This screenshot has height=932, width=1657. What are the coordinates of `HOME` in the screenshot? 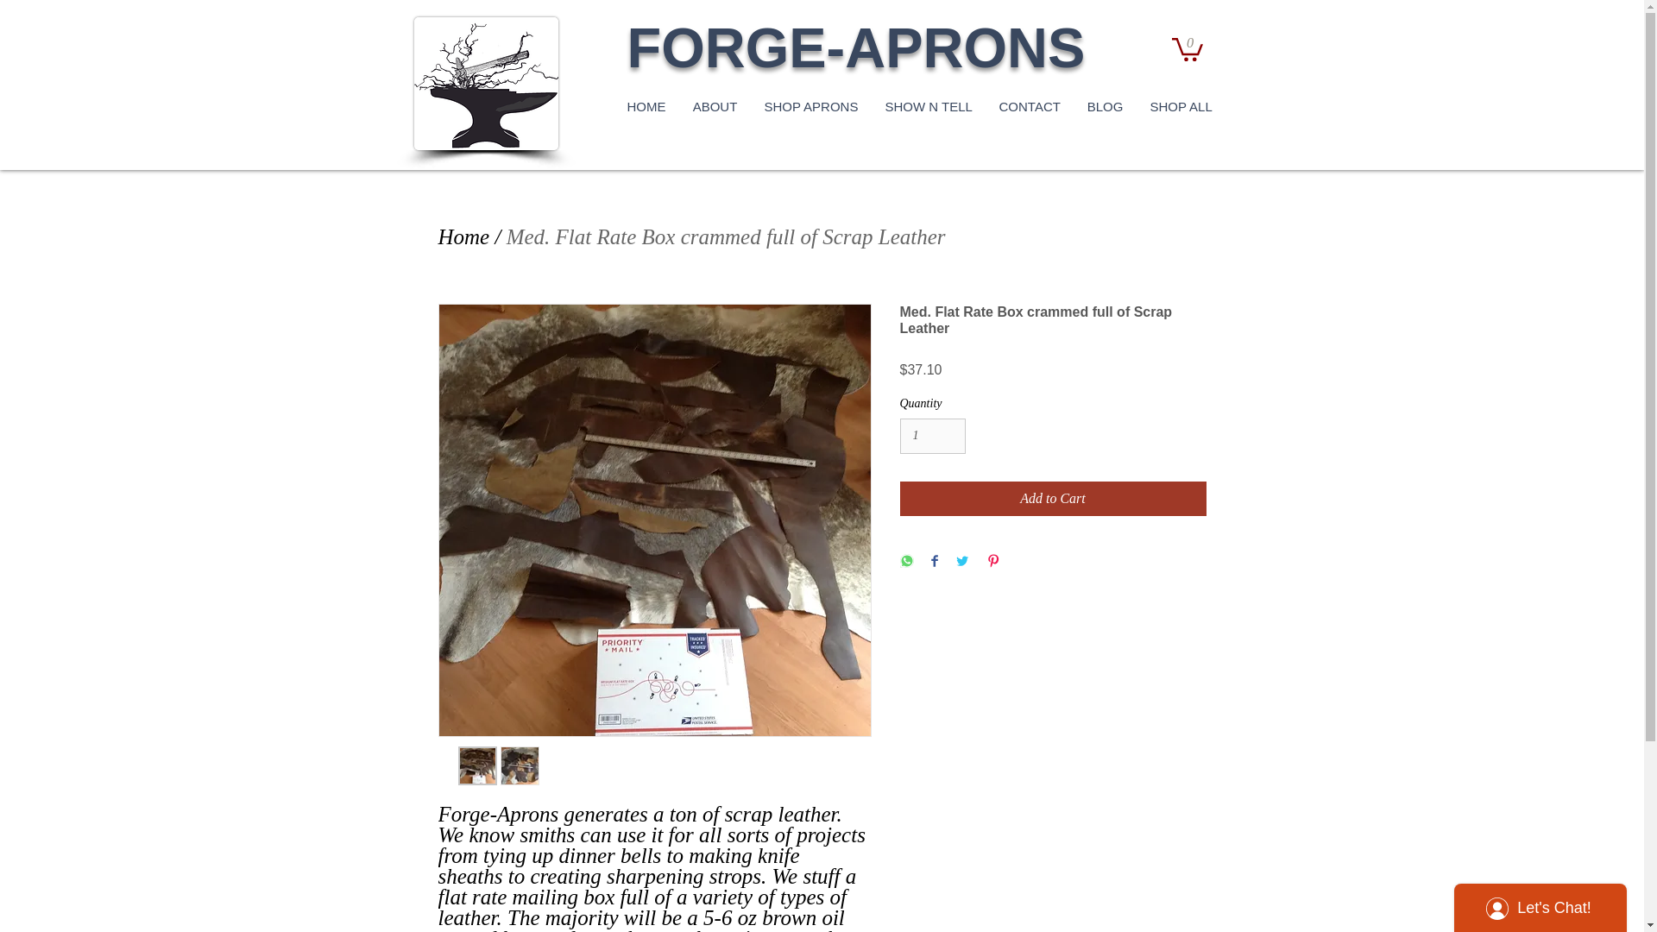 It's located at (646, 107).